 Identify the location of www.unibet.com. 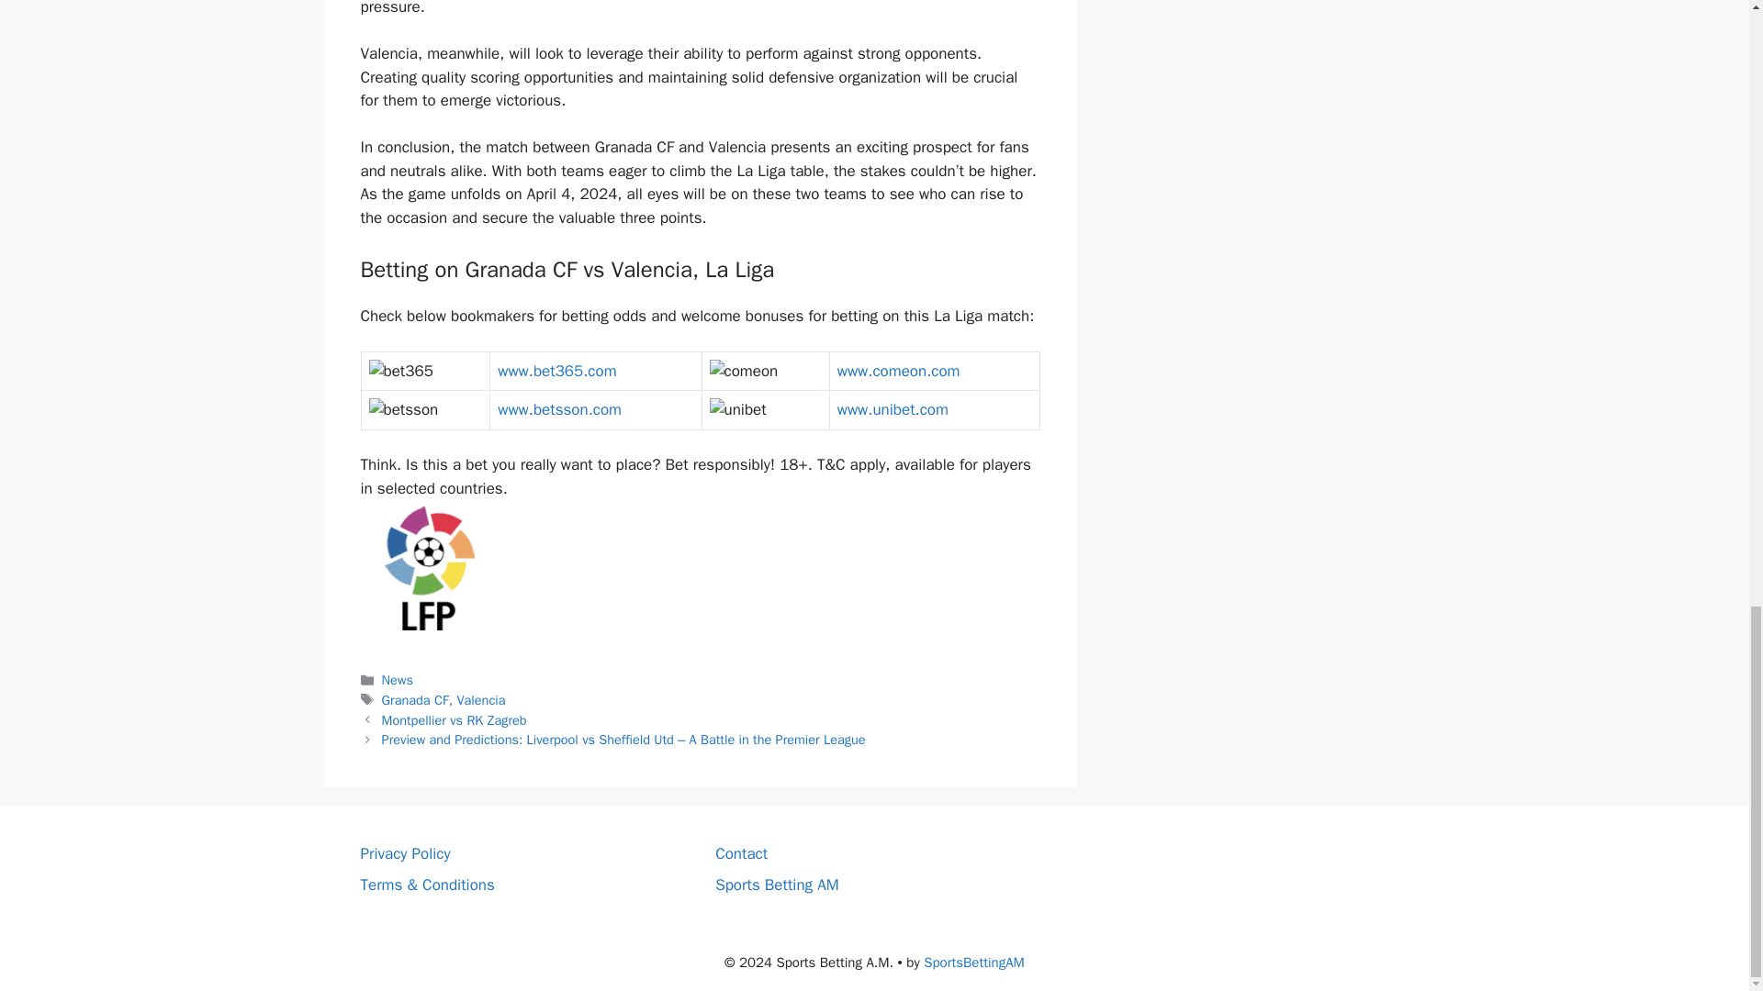
(893, 409).